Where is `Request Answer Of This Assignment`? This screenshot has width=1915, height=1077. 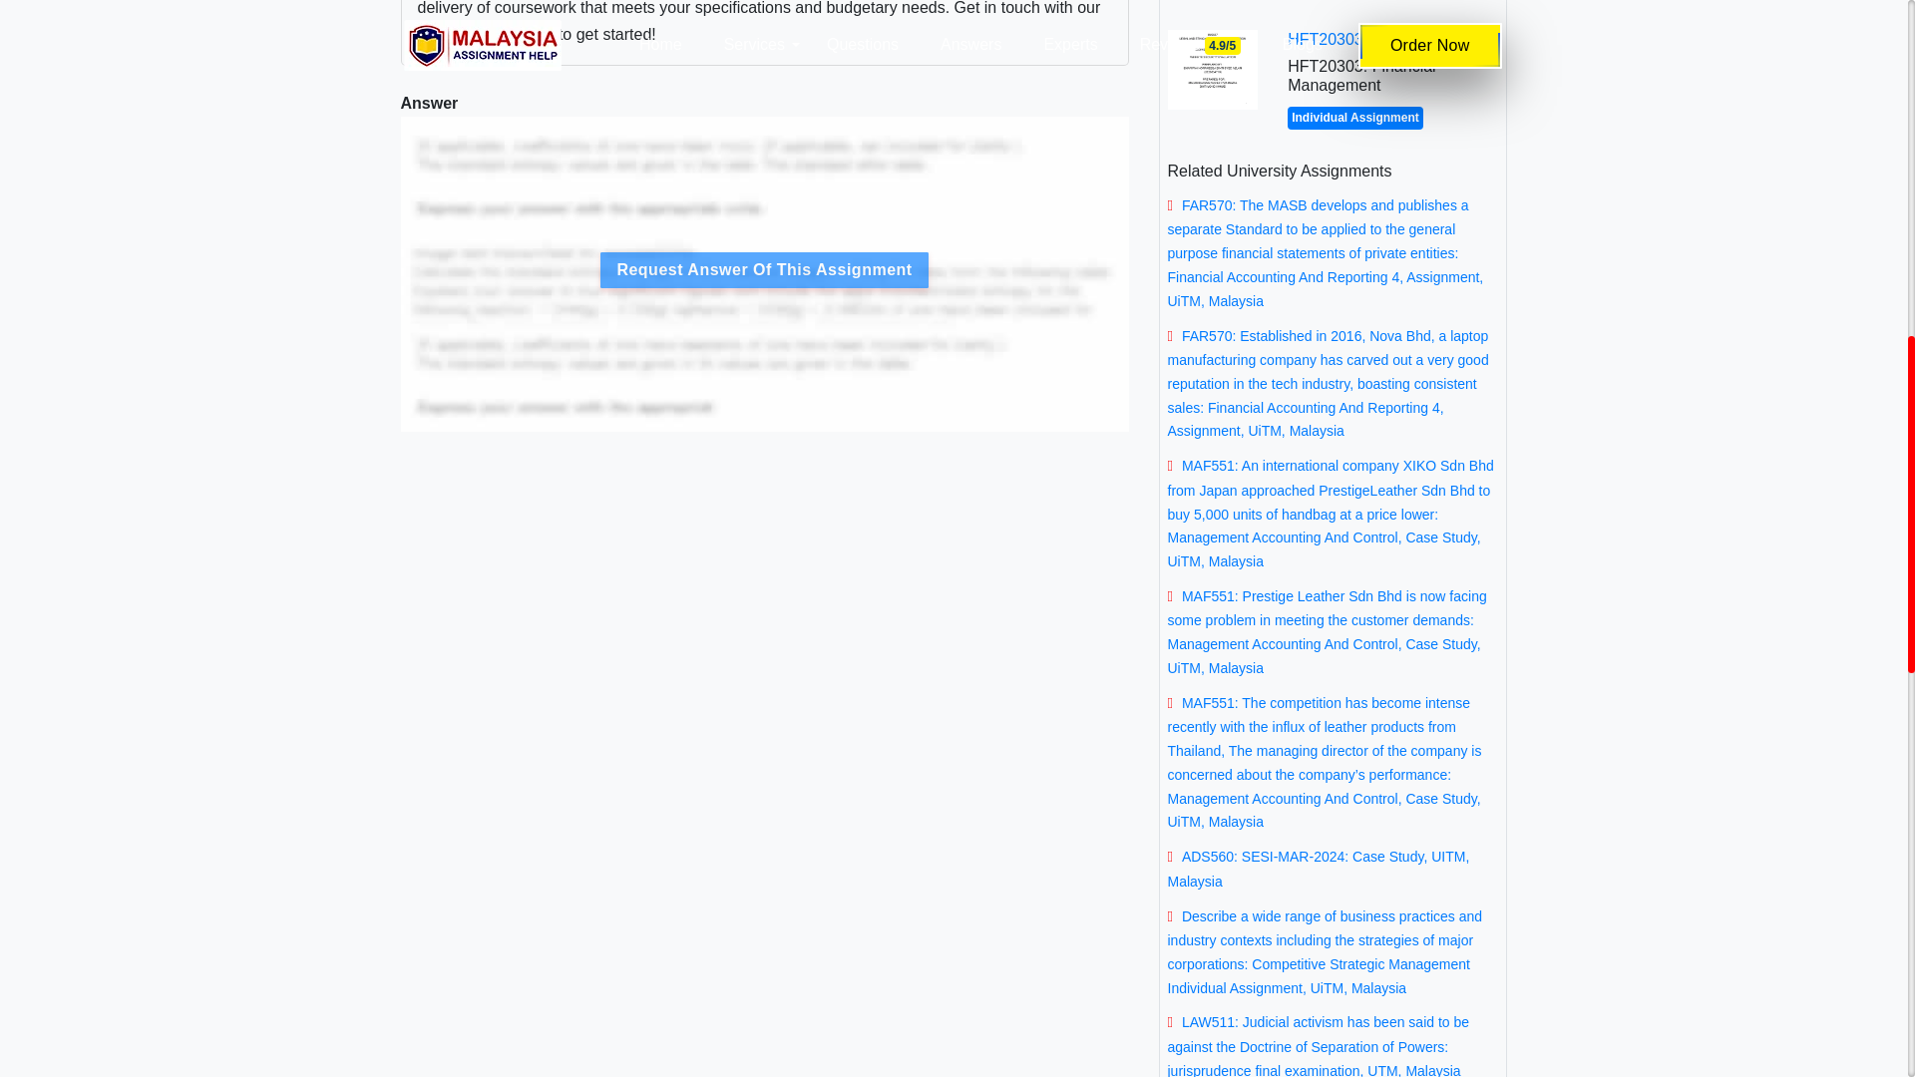 Request Answer Of This Assignment is located at coordinates (764, 269).